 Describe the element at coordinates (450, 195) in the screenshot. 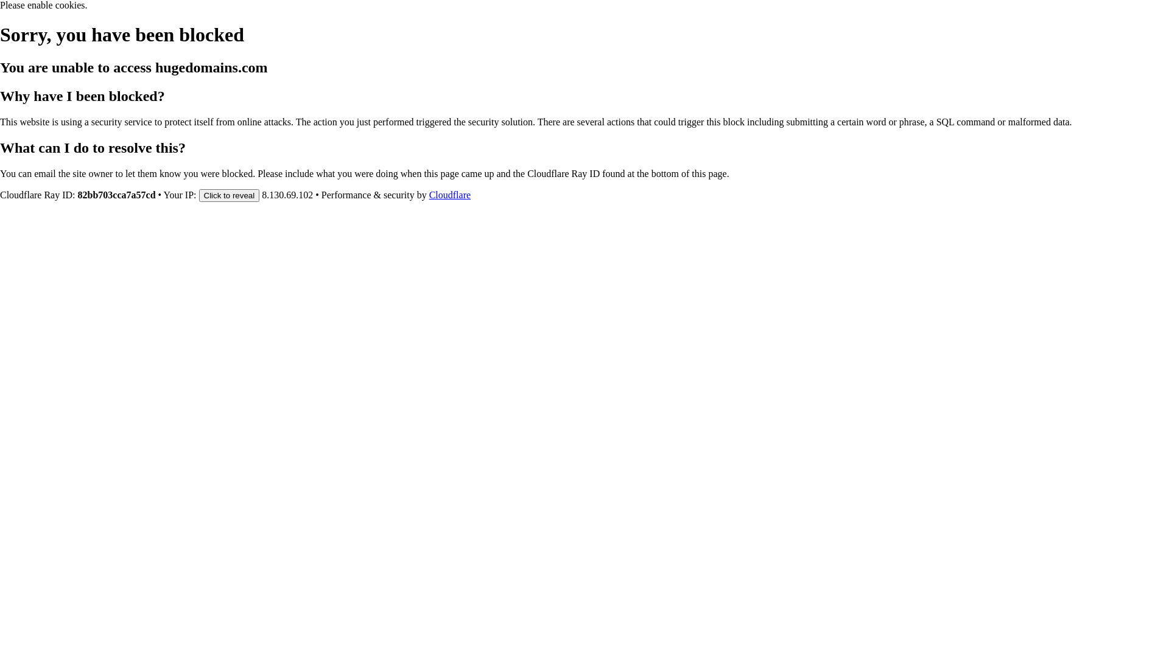

I see `Cloudflare` at that location.